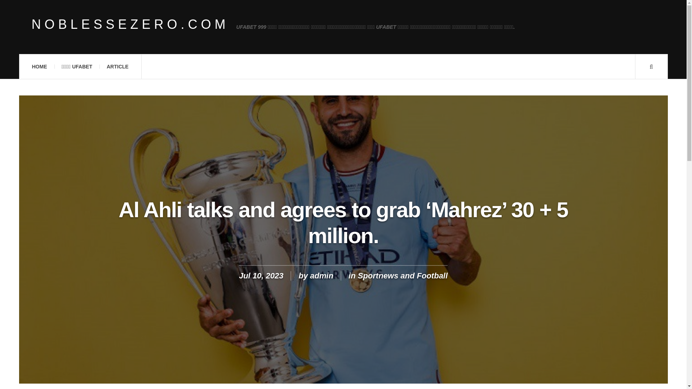  What do you see at coordinates (321, 275) in the screenshot?
I see `admin` at bounding box center [321, 275].